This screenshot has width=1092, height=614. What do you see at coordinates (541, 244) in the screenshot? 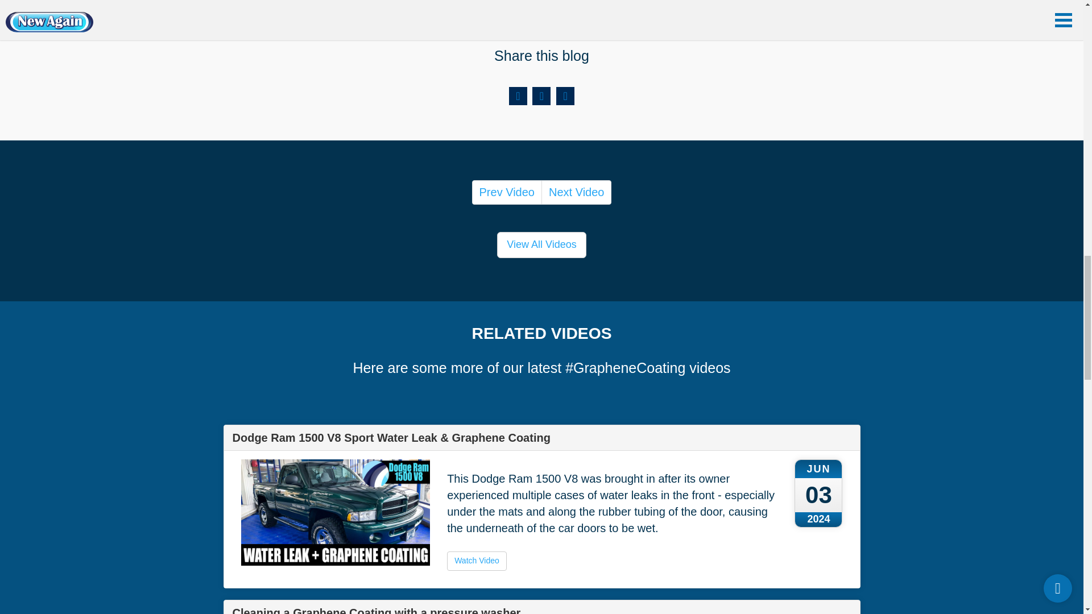
I see `View All Videos` at bounding box center [541, 244].